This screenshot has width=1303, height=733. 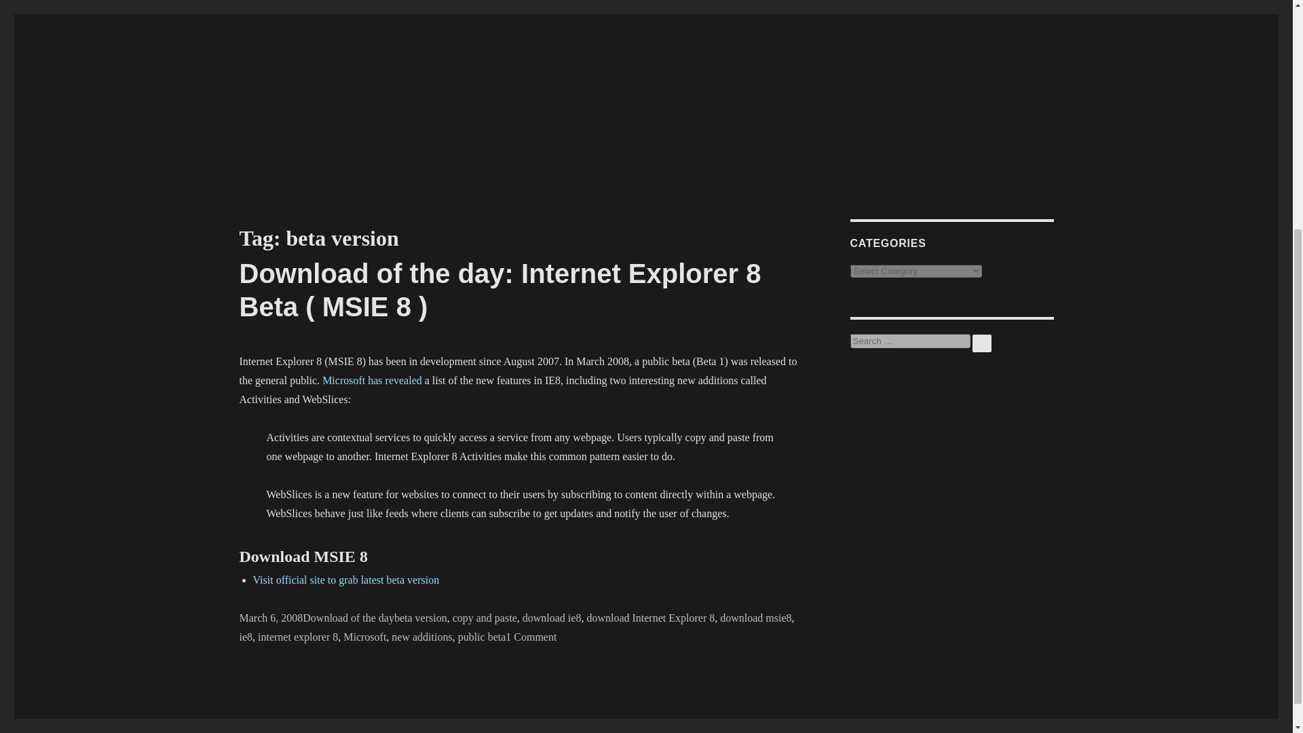 What do you see at coordinates (551, 618) in the screenshot?
I see `download ie8` at bounding box center [551, 618].